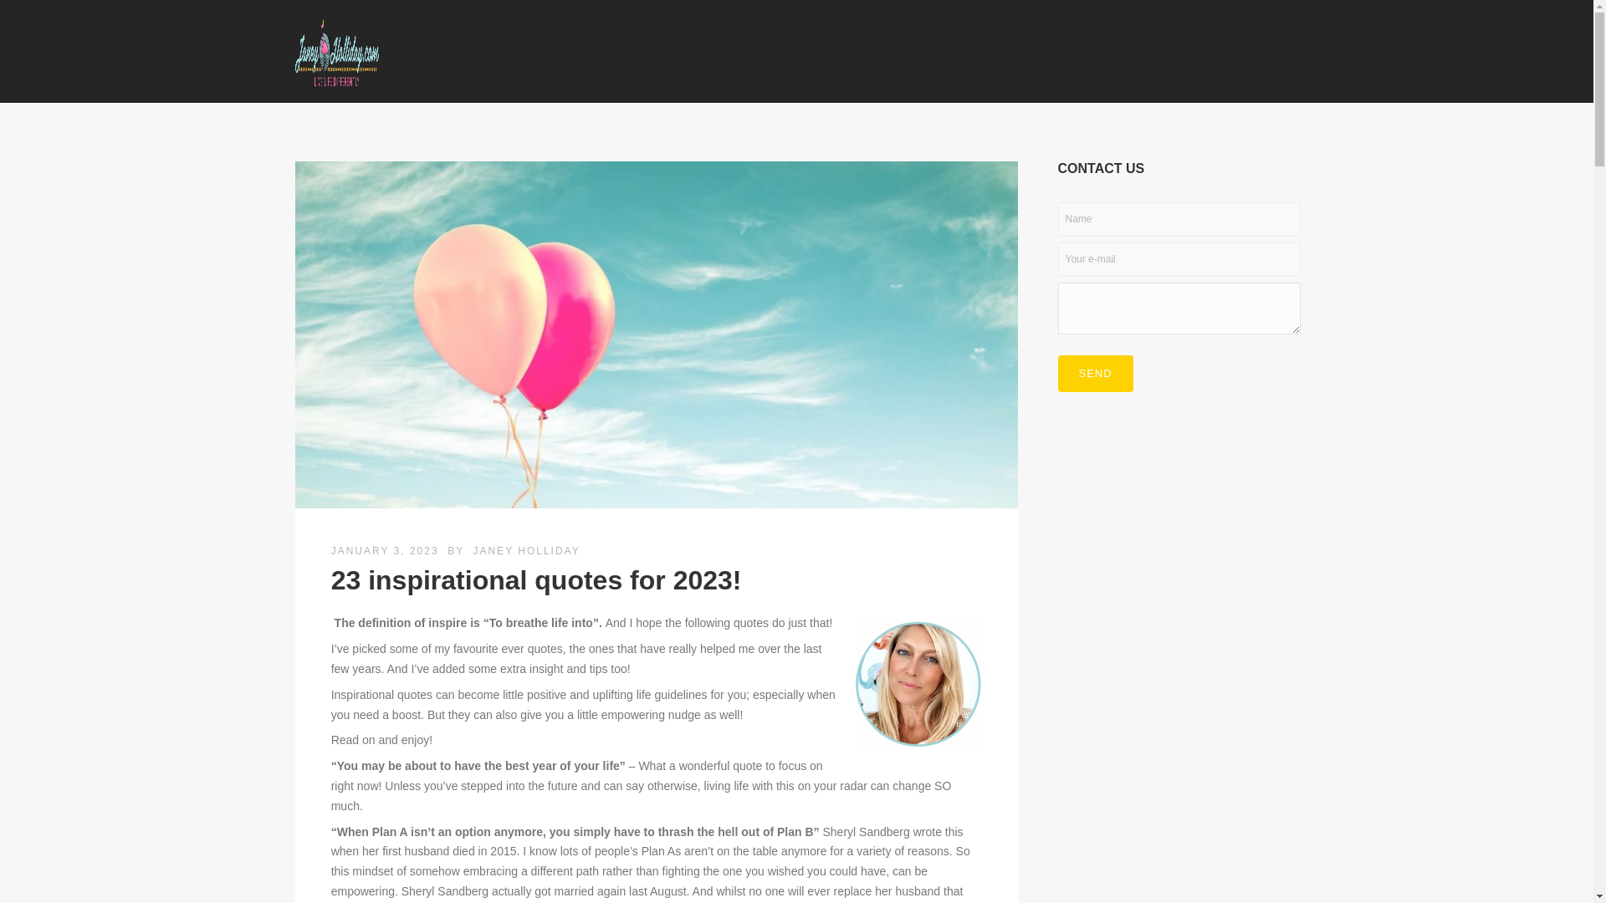 Image resolution: width=1606 pixels, height=903 pixels. What do you see at coordinates (957, 35) in the screenshot?
I see `BLOG` at bounding box center [957, 35].